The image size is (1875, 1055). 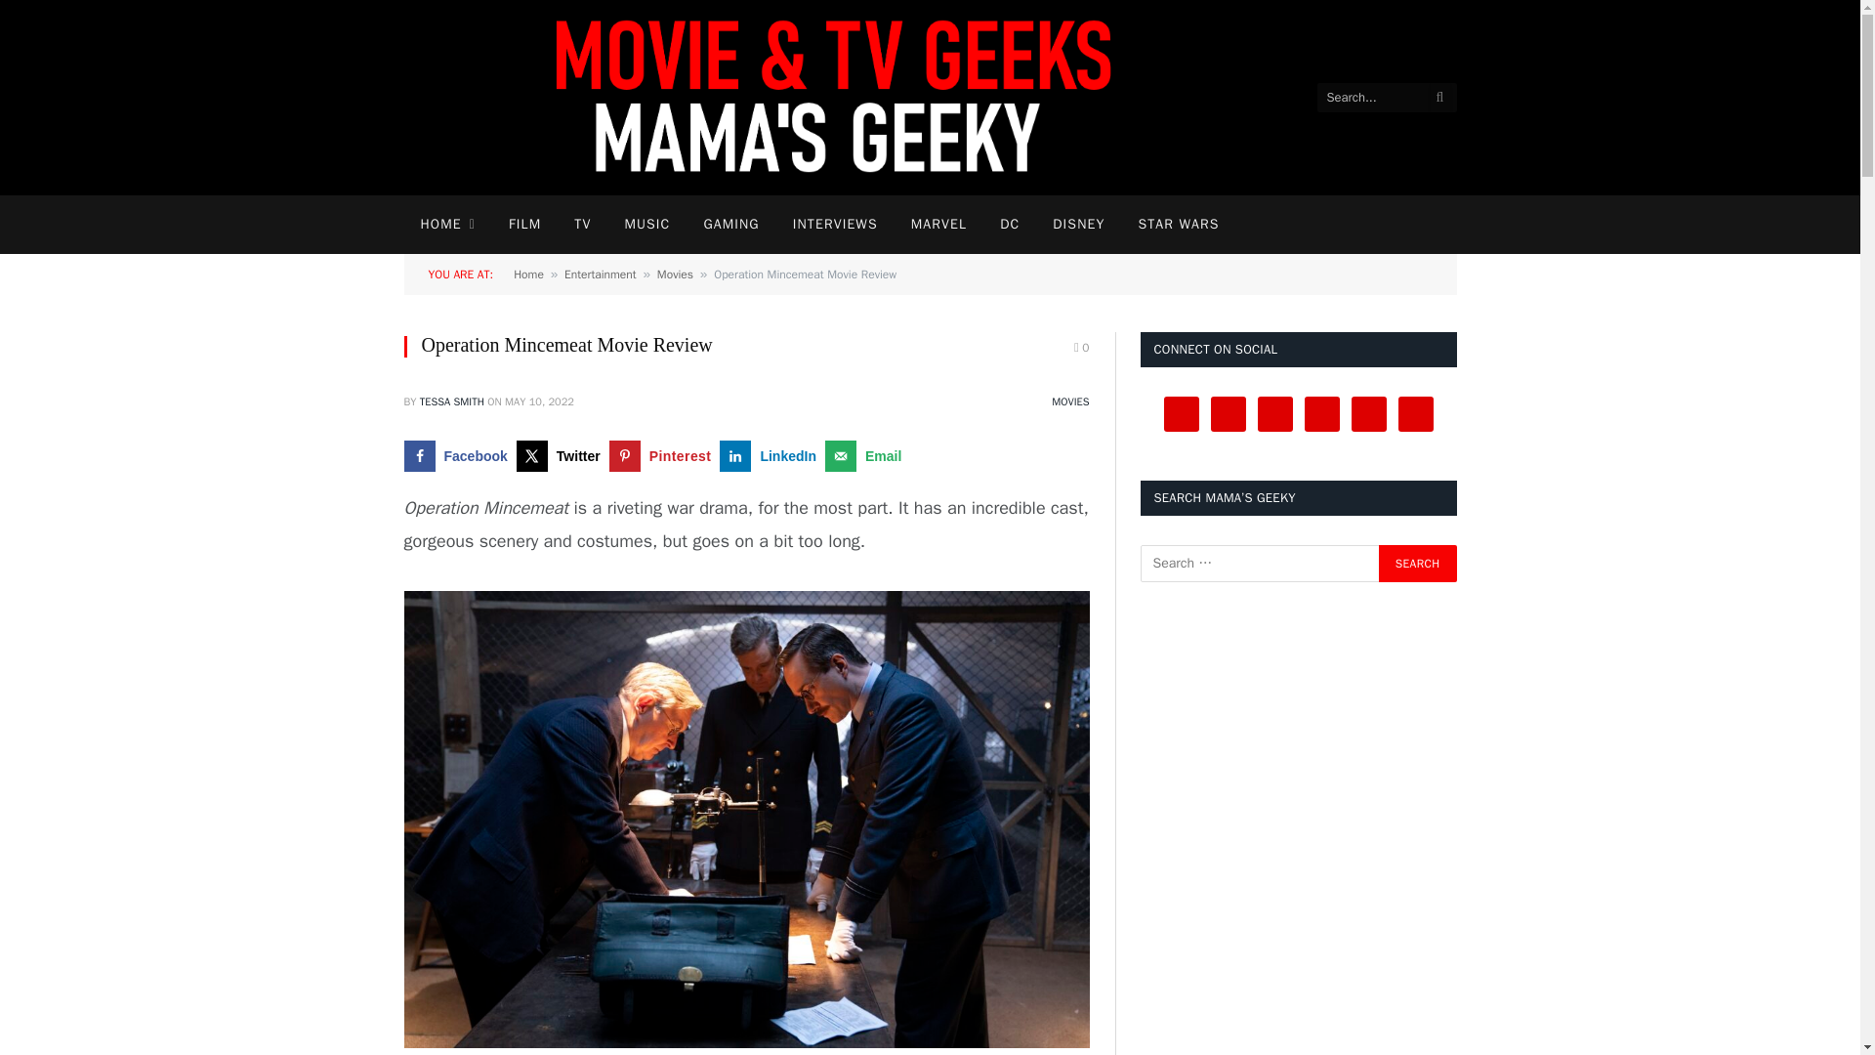 I want to click on HOME, so click(x=447, y=225).